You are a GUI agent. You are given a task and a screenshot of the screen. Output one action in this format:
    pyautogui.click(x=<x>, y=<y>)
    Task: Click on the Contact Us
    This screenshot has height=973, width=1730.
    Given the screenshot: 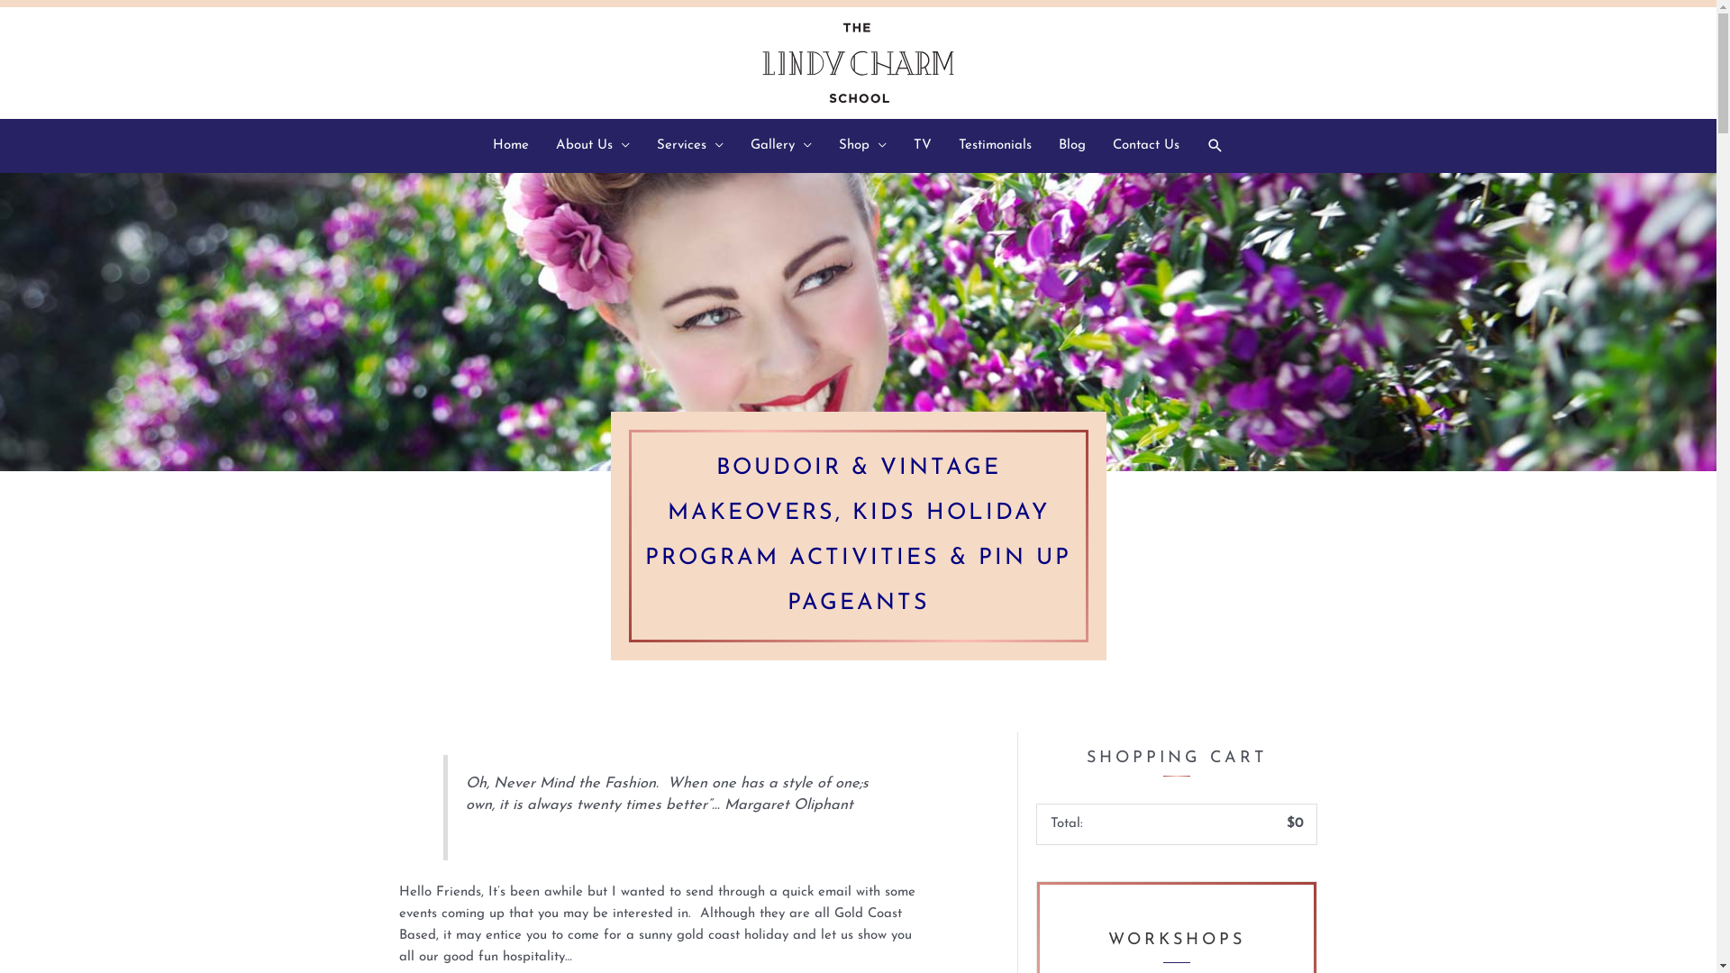 What is the action you would take?
    pyautogui.click(x=1146, y=146)
    